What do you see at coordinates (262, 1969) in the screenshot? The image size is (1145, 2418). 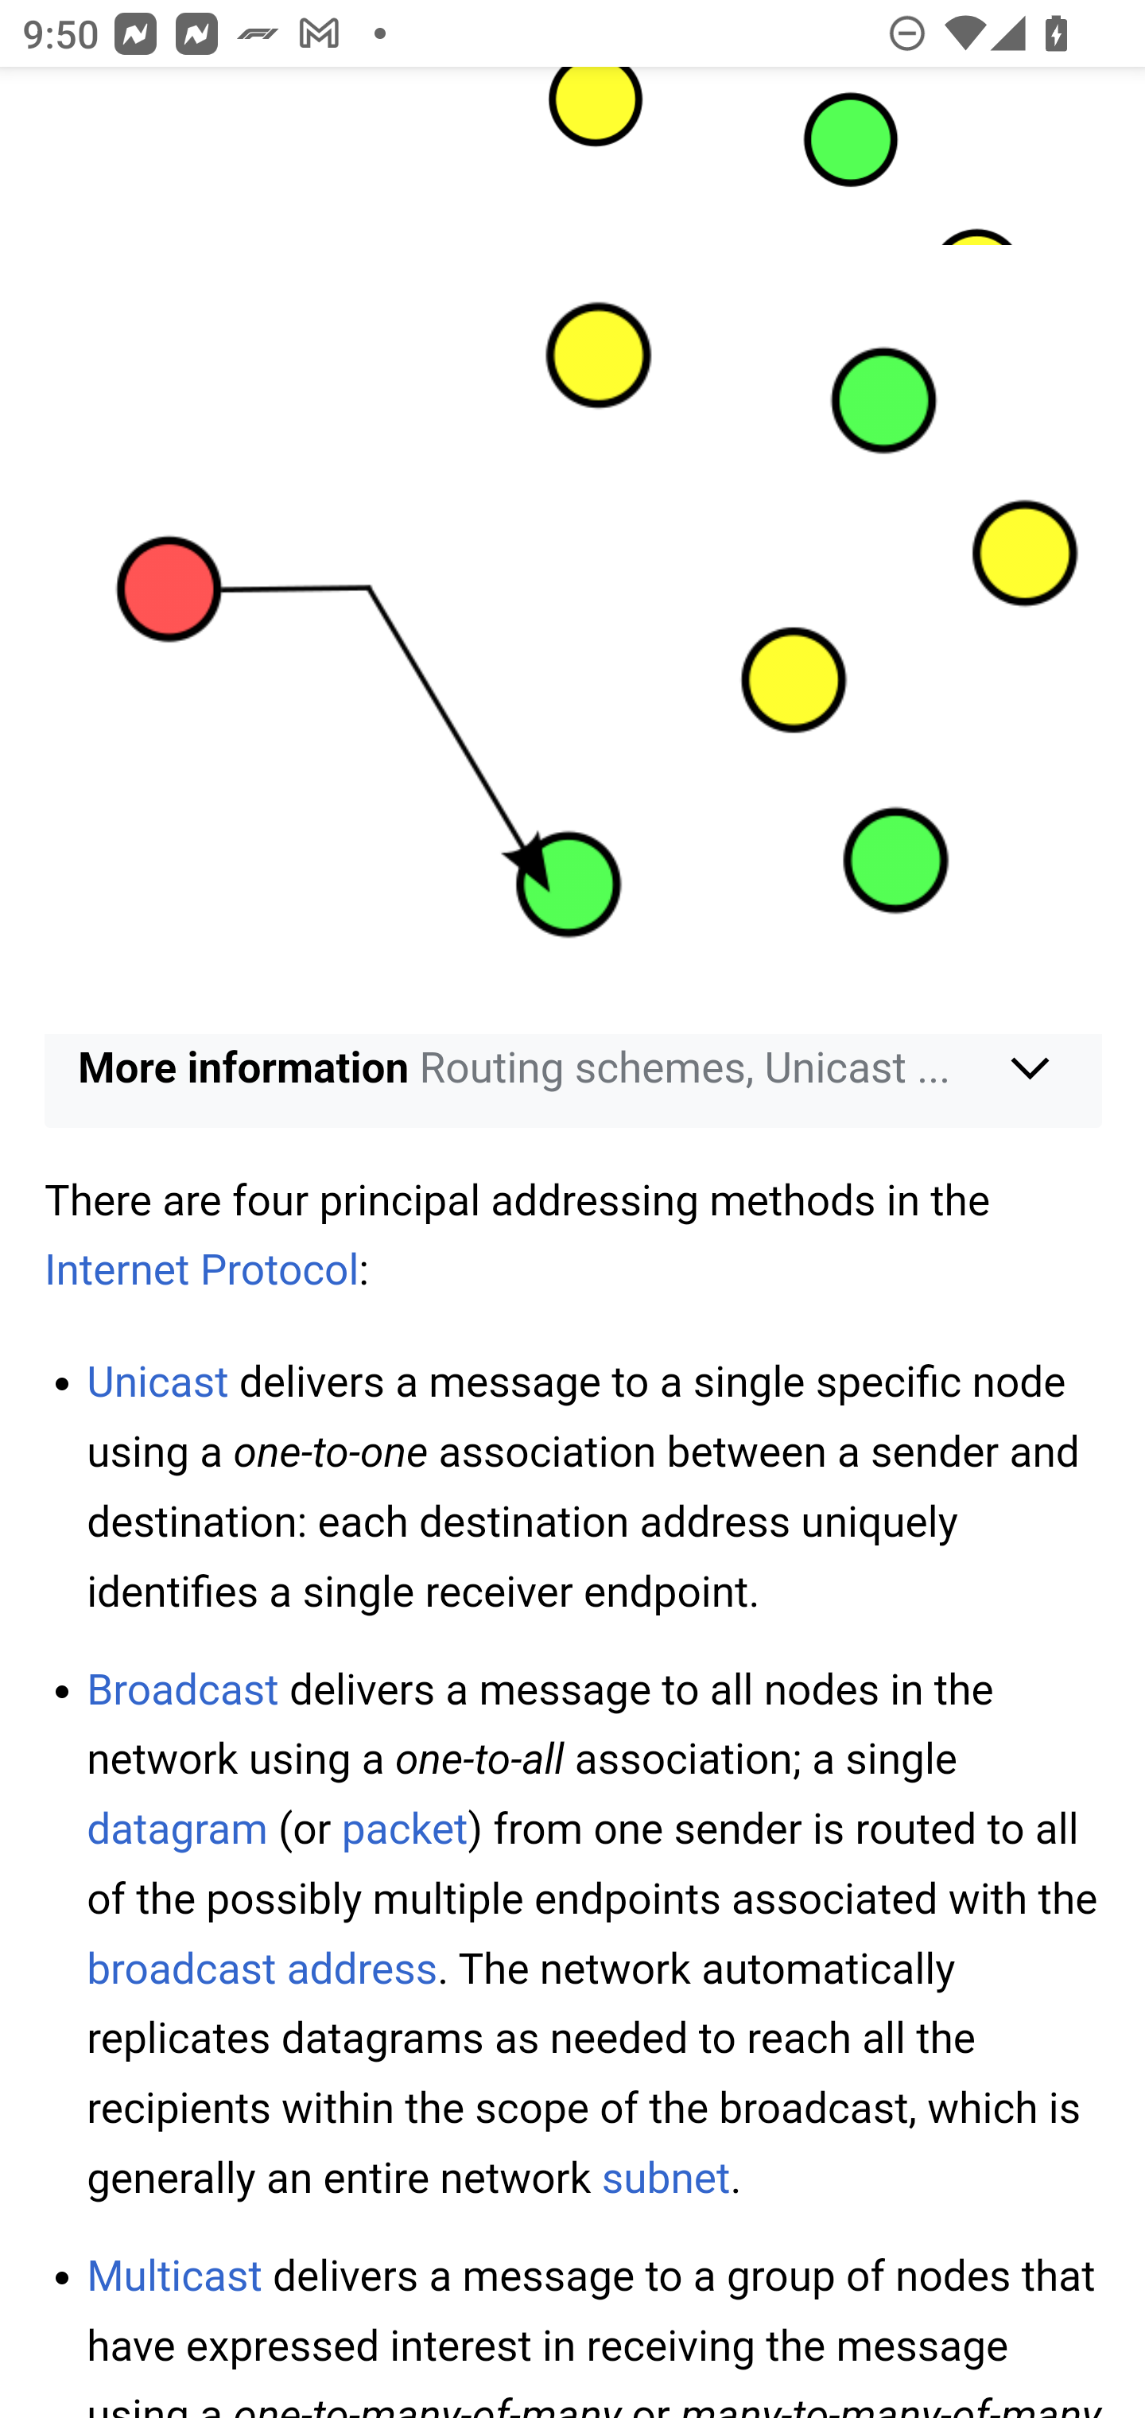 I see `broadcast address` at bounding box center [262, 1969].